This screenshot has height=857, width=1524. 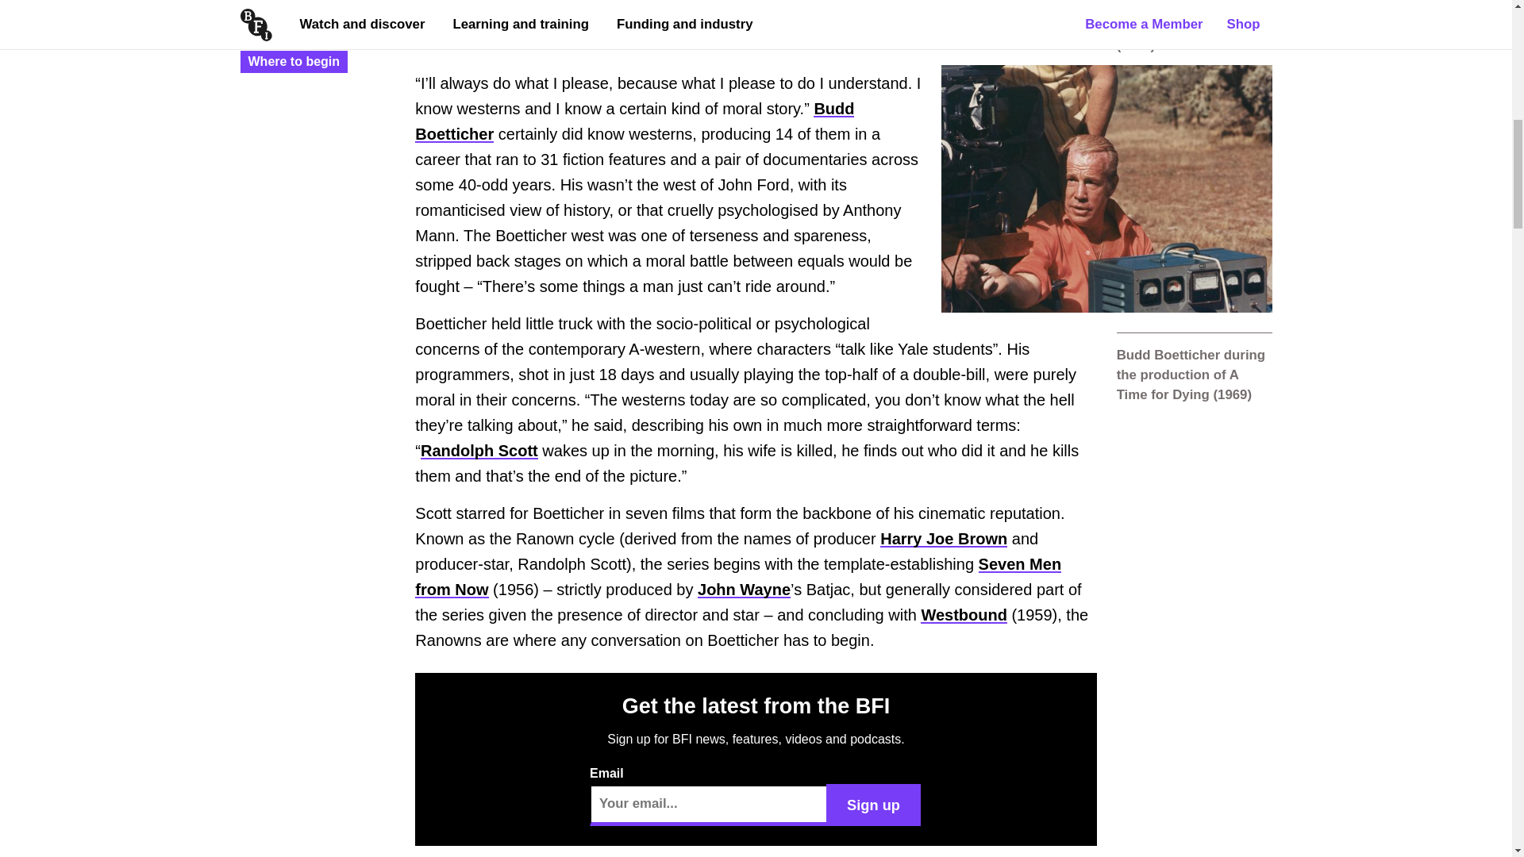 What do you see at coordinates (944, 539) in the screenshot?
I see `Harry Joe Brown` at bounding box center [944, 539].